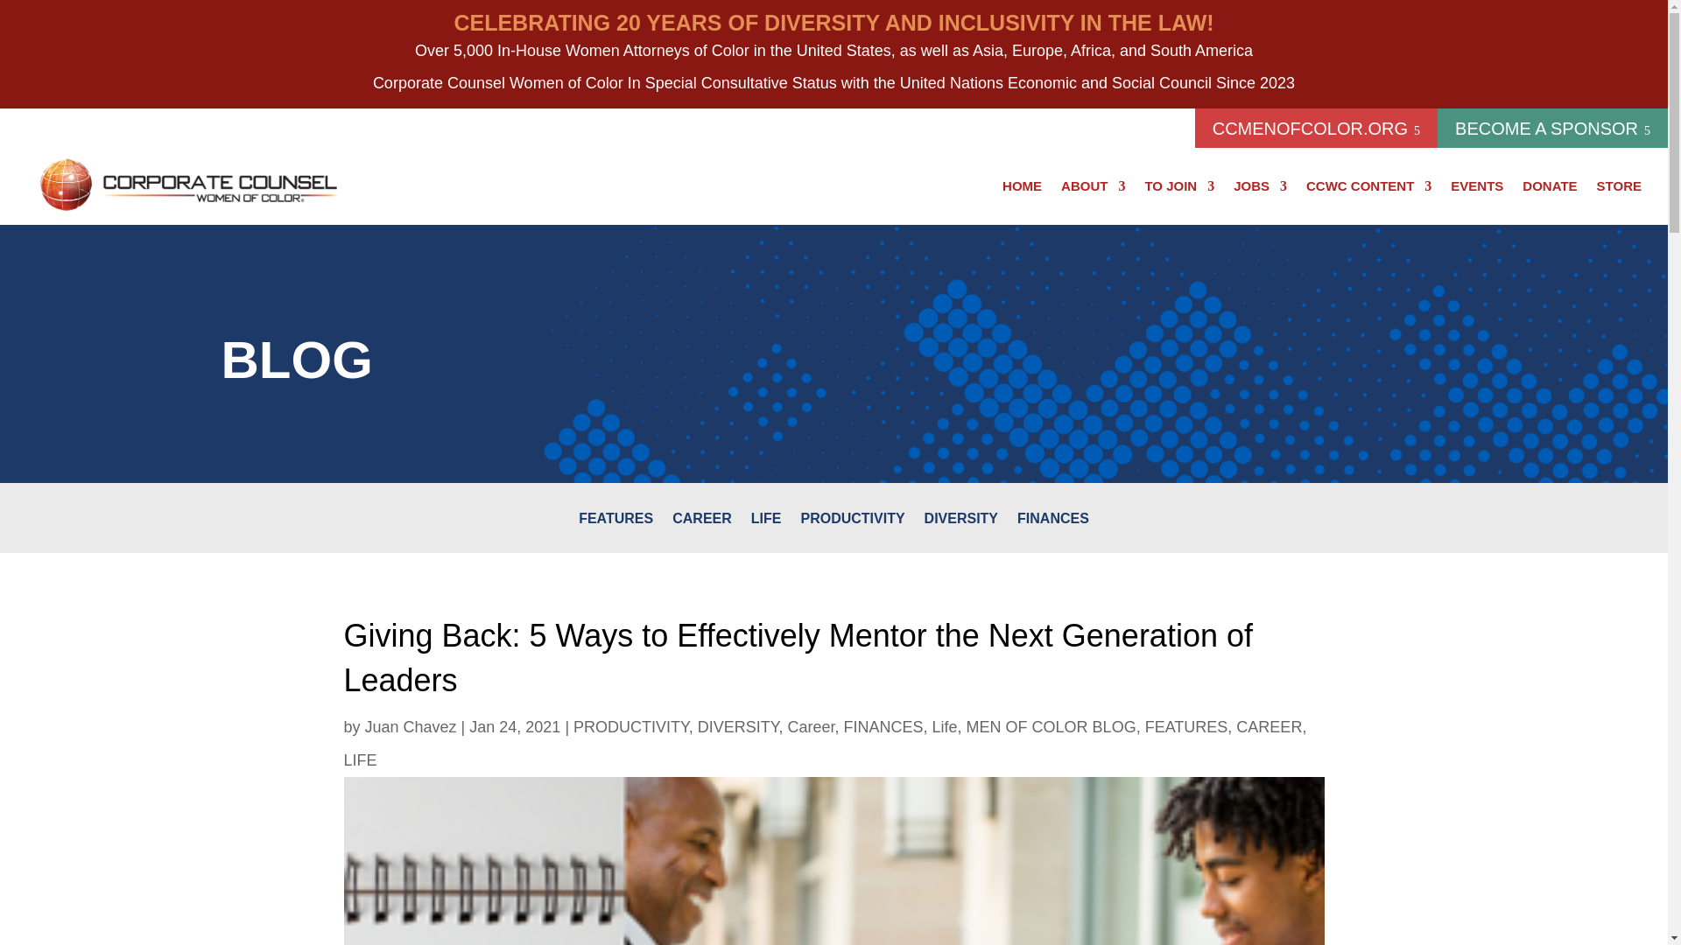 The width and height of the screenshot is (1681, 945). I want to click on Posts by Juan Chavez, so click(411, 726).